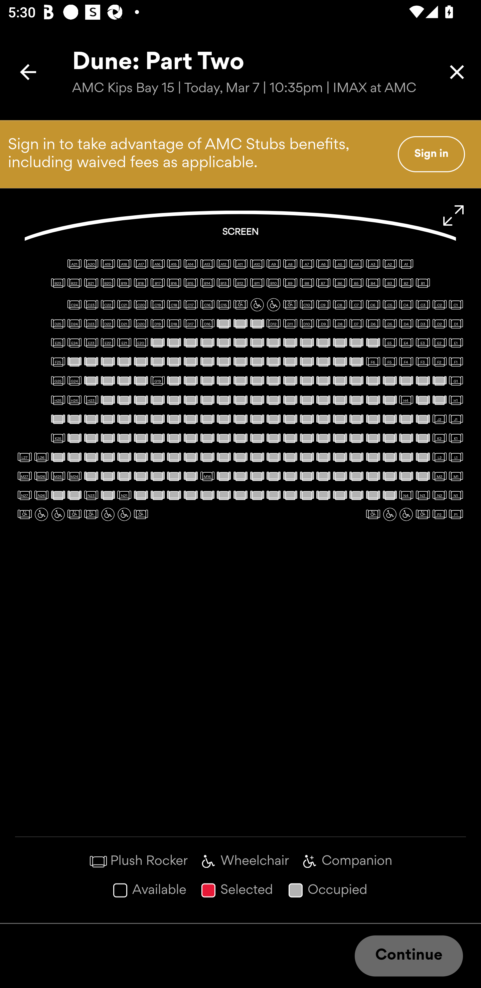  Describe the element at coordinates (307, 305) in the screenshot. I see `C10, Regular seat, available` at that location.